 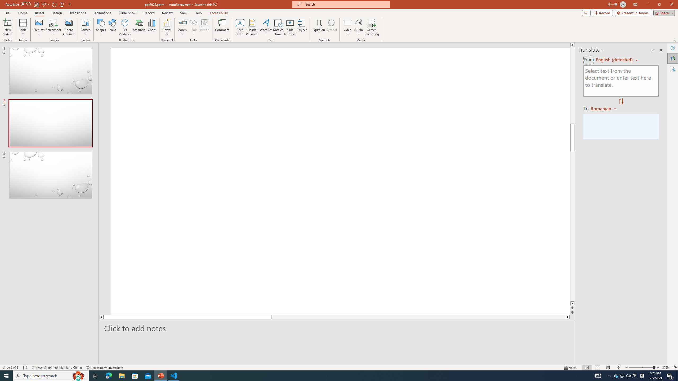 What do you see at coordinates (240, 22) in the screenshot?
I see `Draw Horizontal Text Box` at bounding box center [240, 22].